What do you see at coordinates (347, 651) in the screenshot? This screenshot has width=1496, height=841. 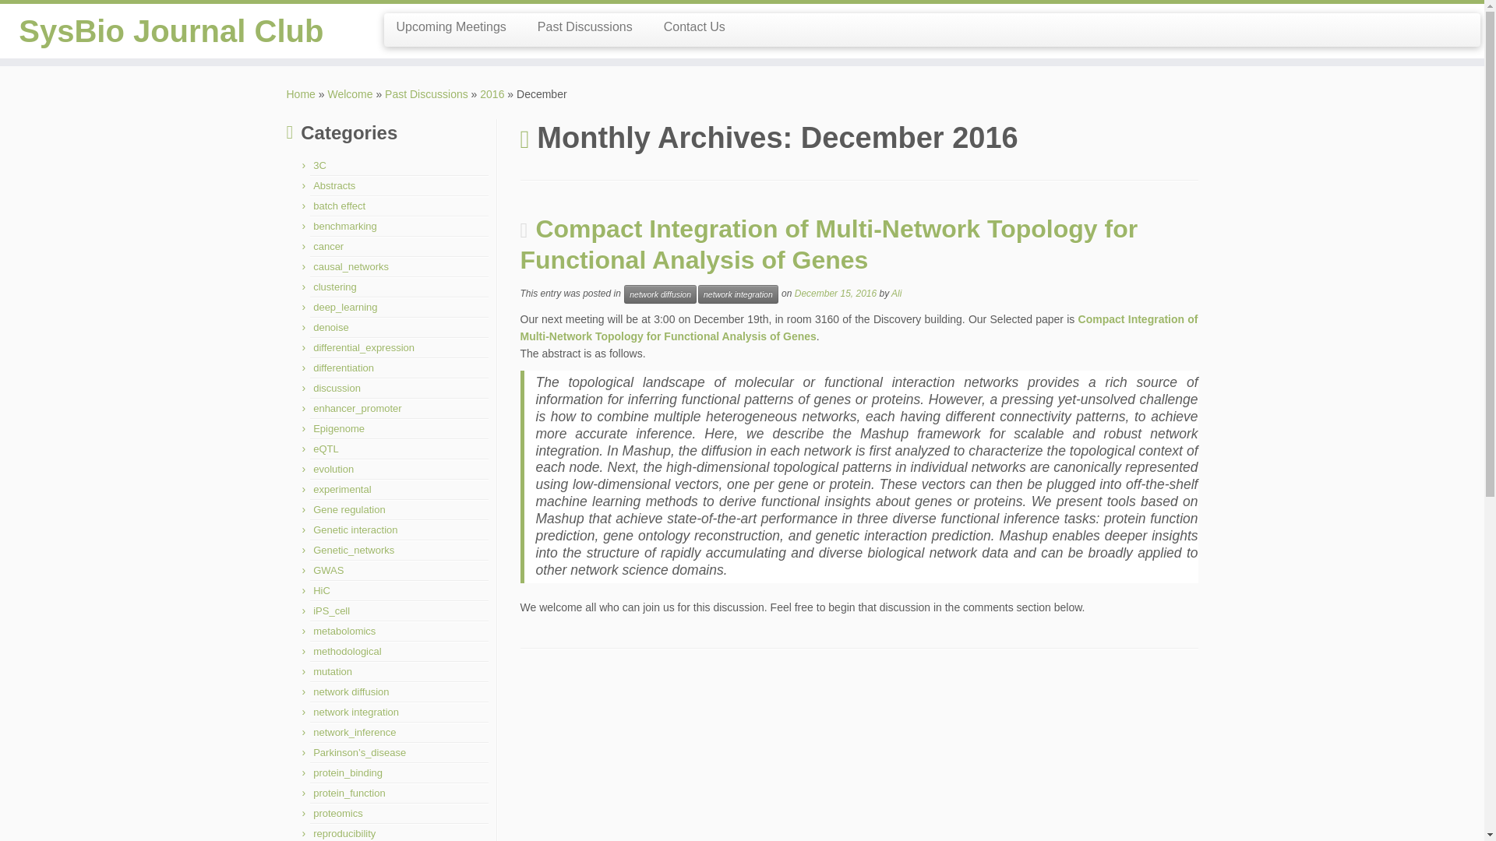 I see `methodological` at bounding box center [347, 651].